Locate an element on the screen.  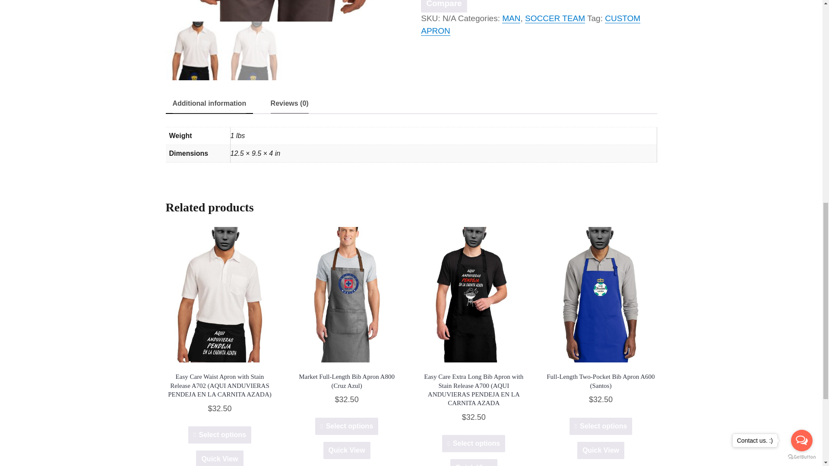
SOCCER TEAM is located at coordinates (555, 18).